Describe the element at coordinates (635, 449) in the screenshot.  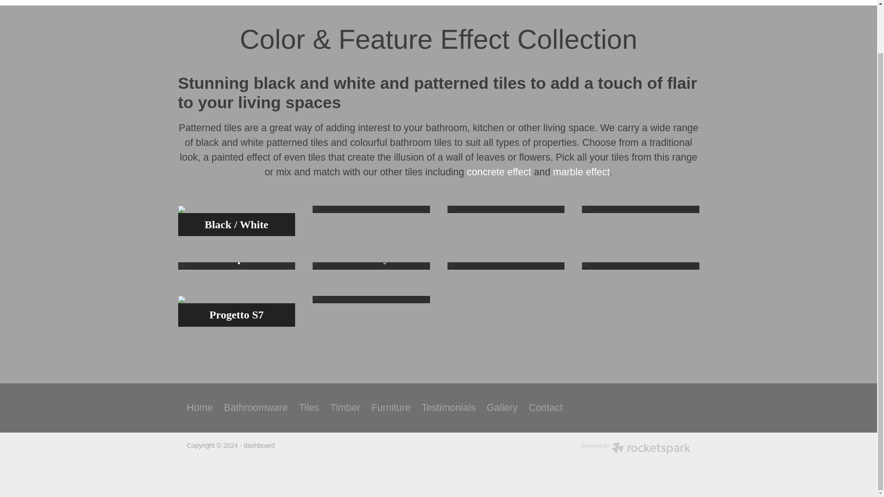
I see `Rocketspark website builder` at that location.